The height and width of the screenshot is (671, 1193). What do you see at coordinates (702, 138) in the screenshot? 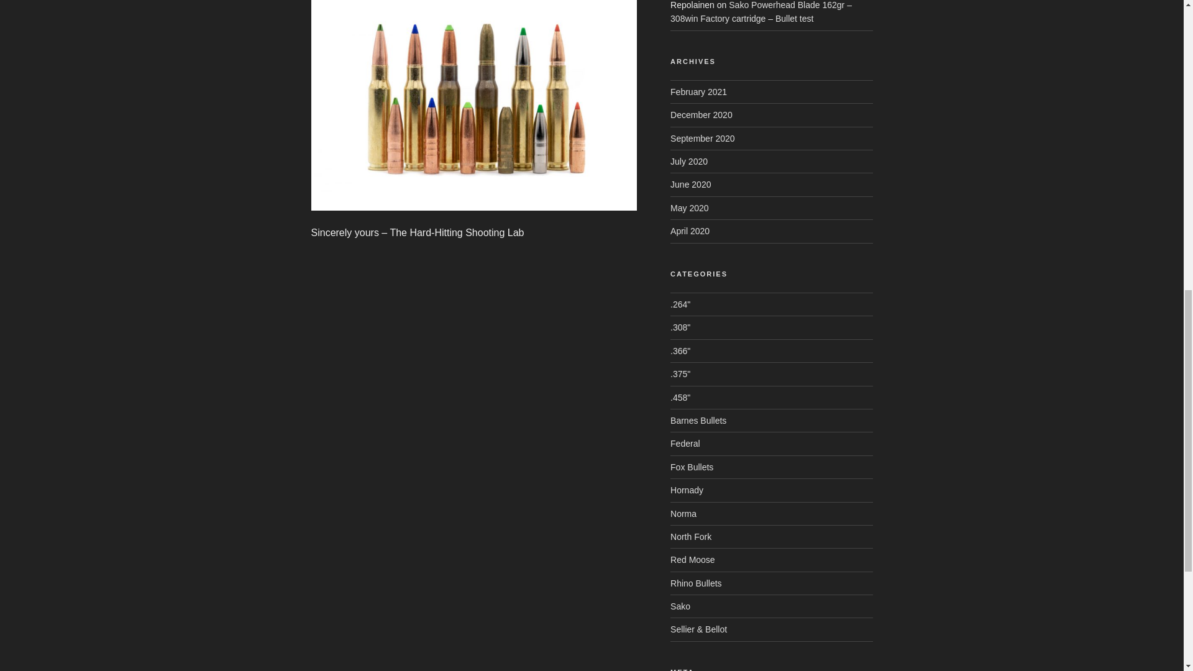
I see `September 2020` at bounding box center [702, 138].